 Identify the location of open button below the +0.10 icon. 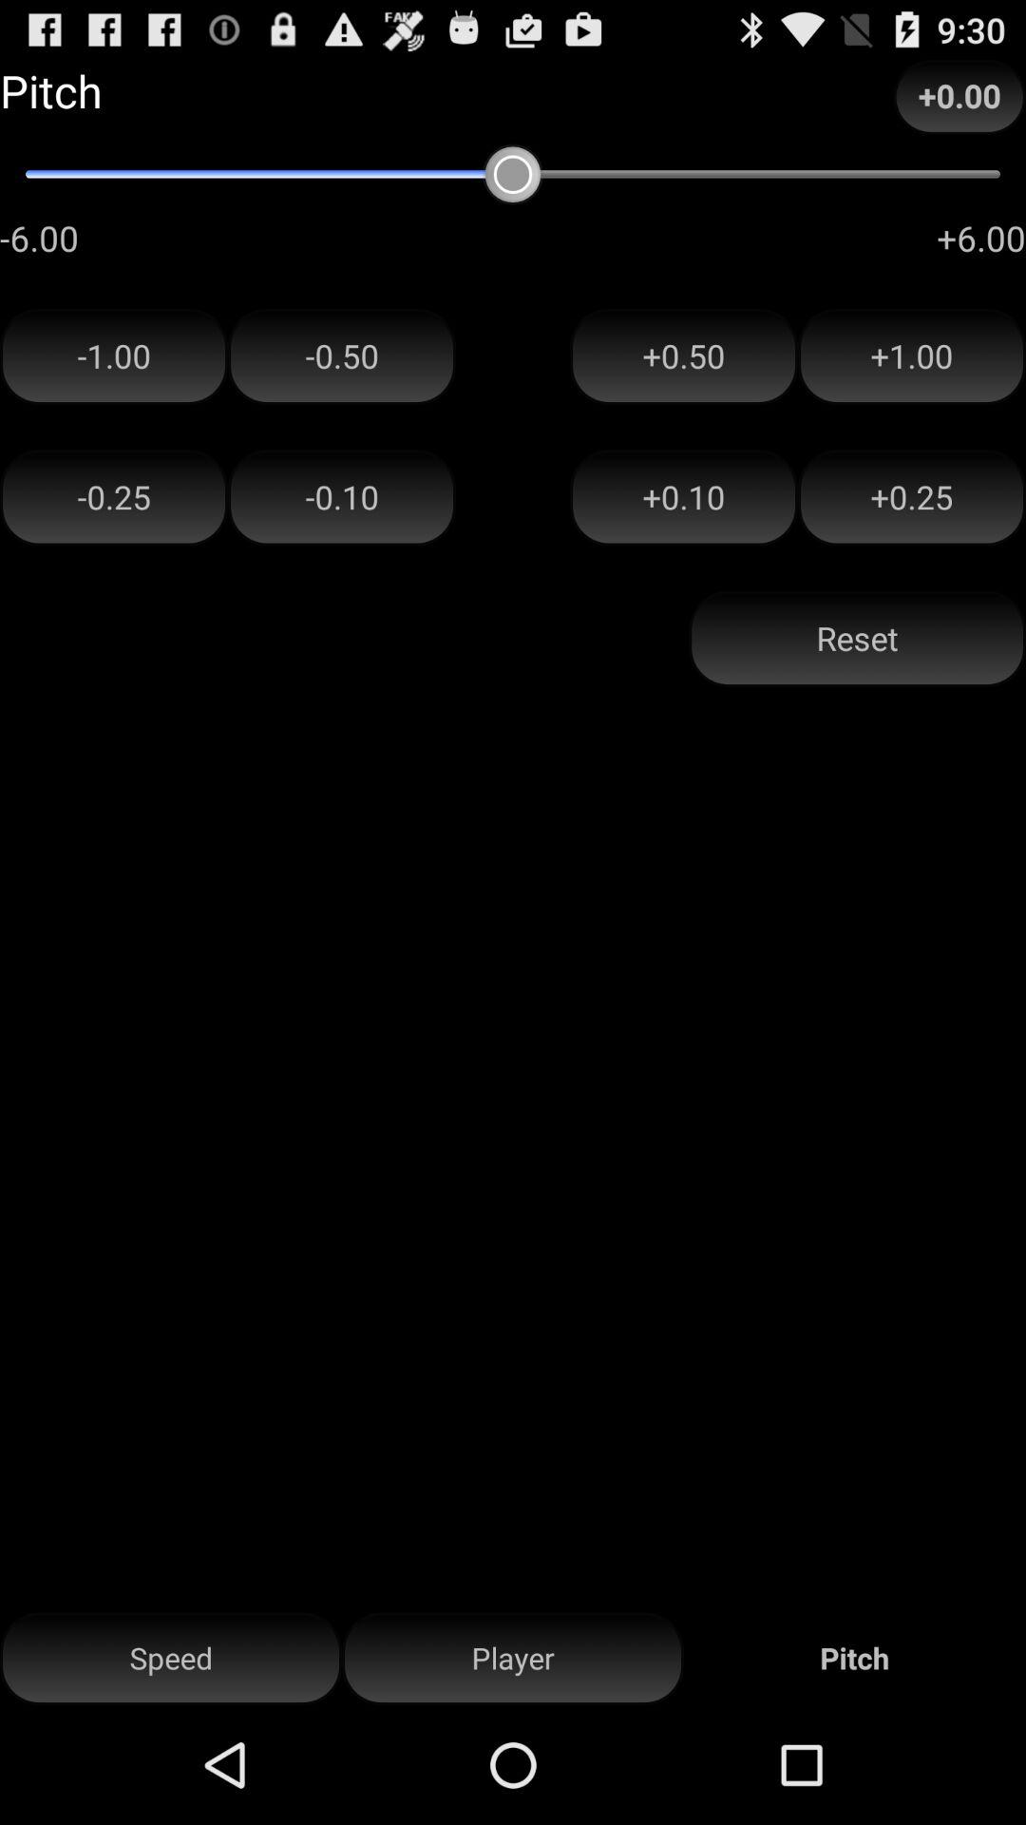
(857, 639).